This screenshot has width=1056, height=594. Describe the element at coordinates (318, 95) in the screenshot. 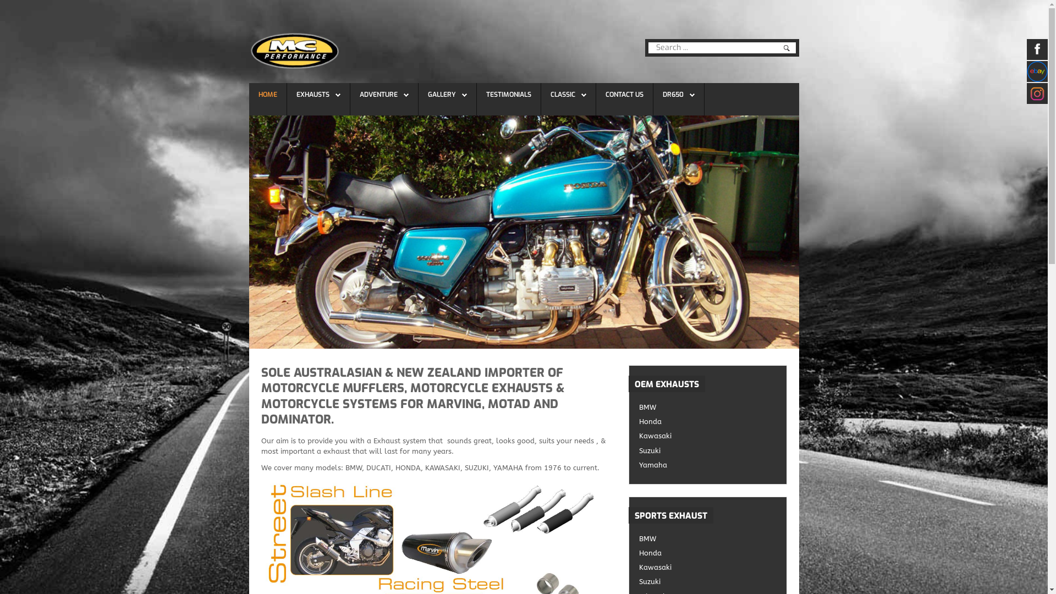

I see `EXHAUSTS` at that location.